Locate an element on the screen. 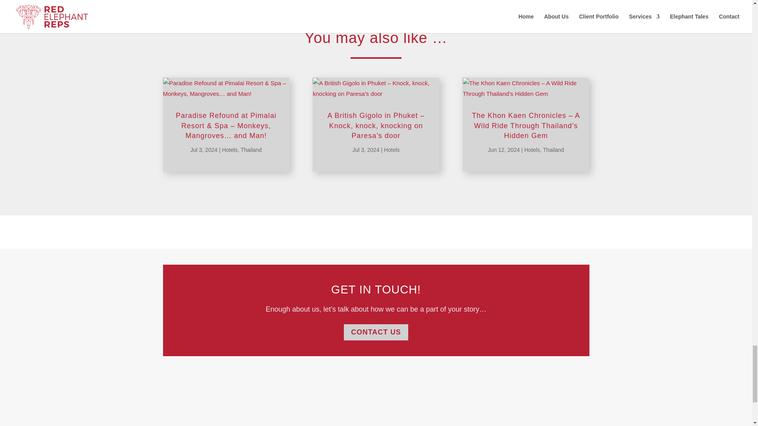 The height and width of the screenshot is (426, 758). Hotels is located at coordinates (532, 149).